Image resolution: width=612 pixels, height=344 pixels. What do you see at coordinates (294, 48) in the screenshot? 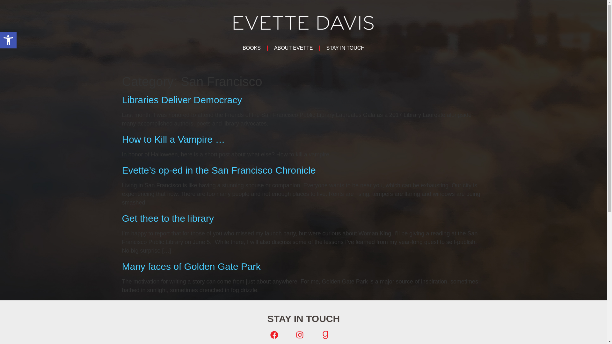
I see `ABOUT EVETTE` at bounding box center [294, 48].